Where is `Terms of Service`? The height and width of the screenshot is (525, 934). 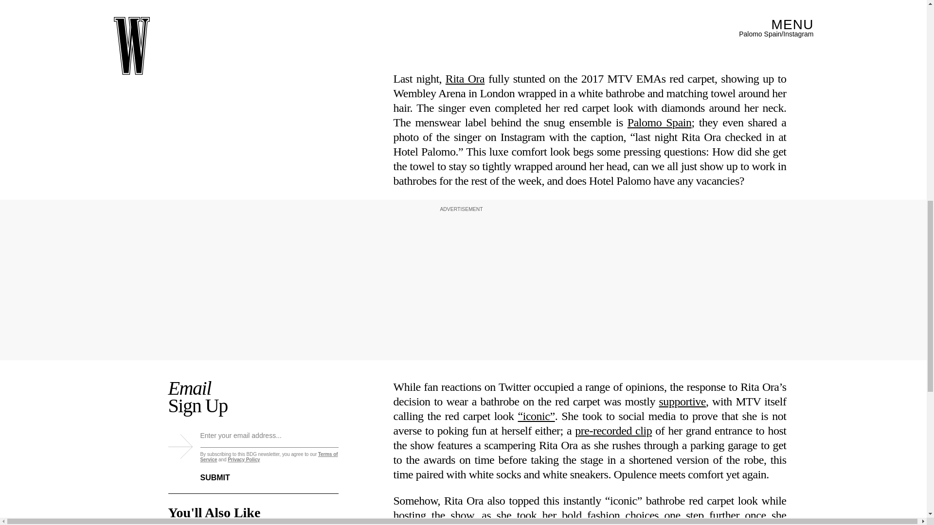 Terms of Service is located at coordinates (269, 457).